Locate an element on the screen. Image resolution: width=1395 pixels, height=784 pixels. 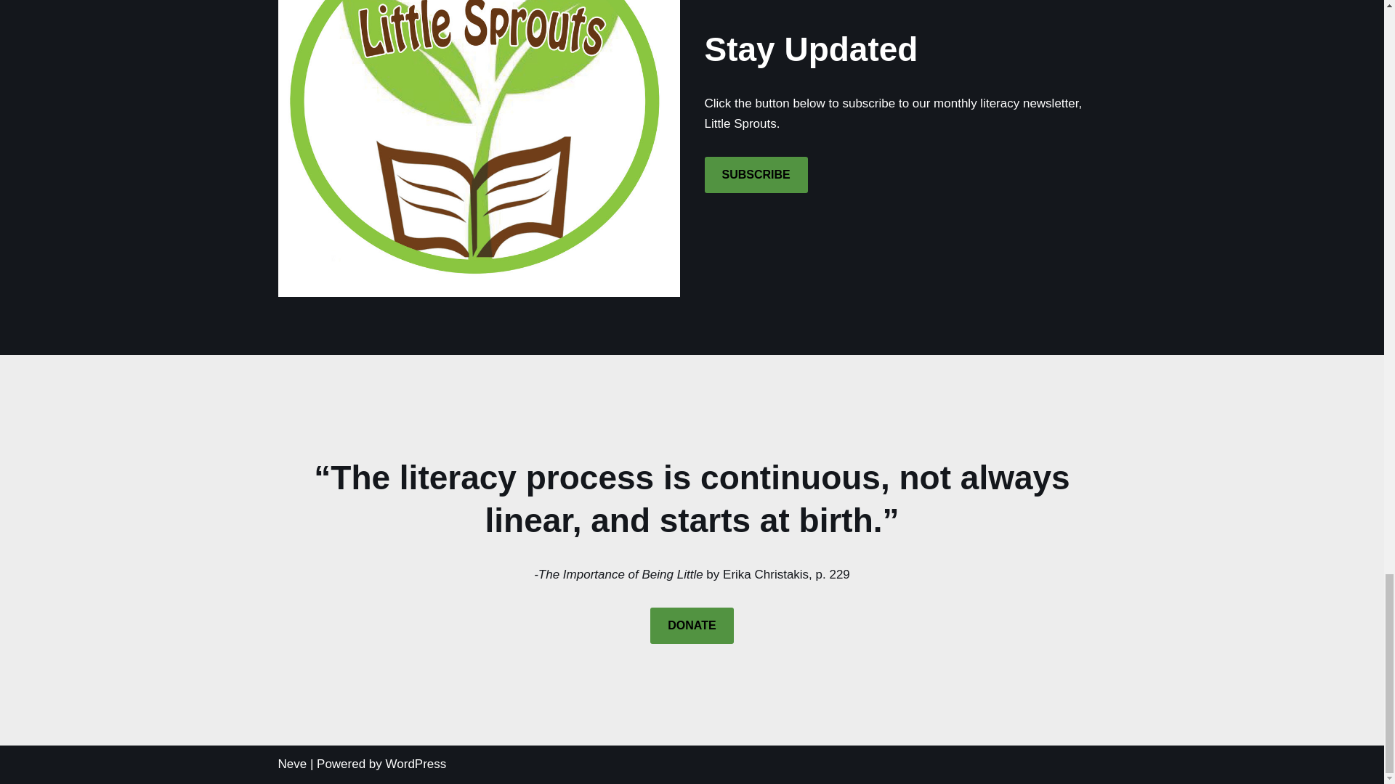
DONATE is located at coordinates (692, 626).